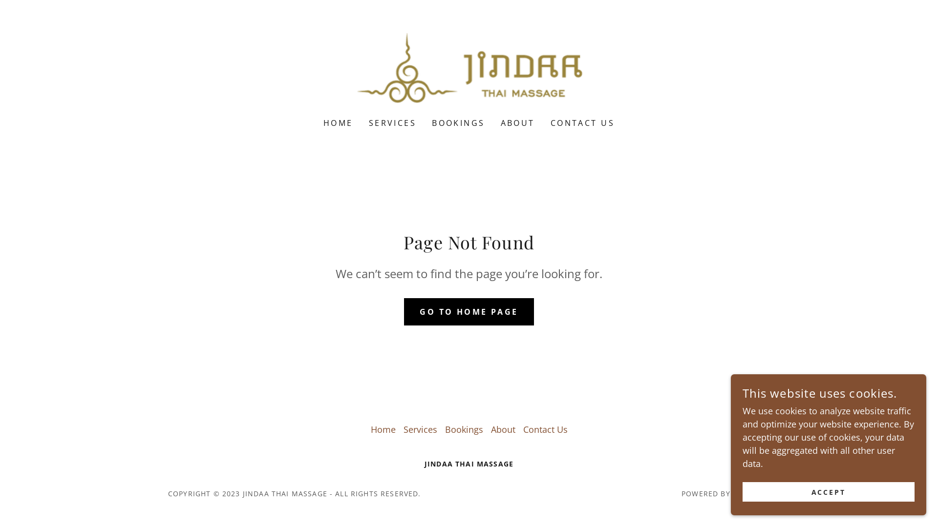  I want to click on Contact Us, so click(545, 429).